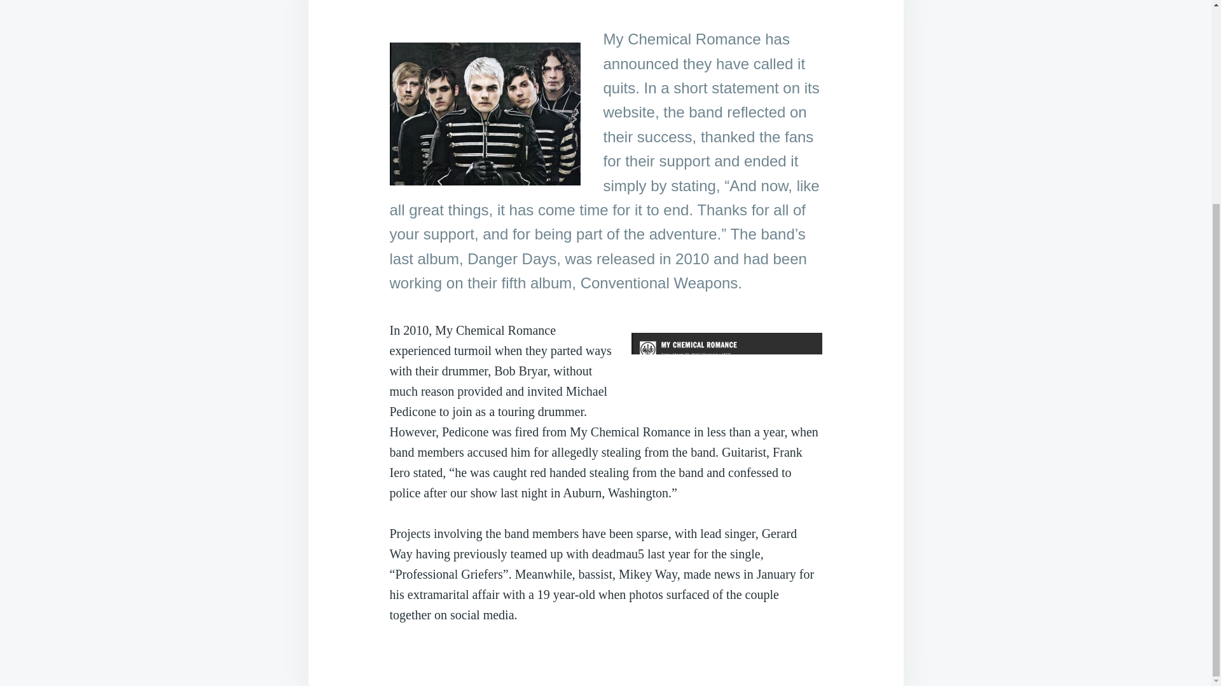  I want to click on my-chemical-romance, so click(485, 113).